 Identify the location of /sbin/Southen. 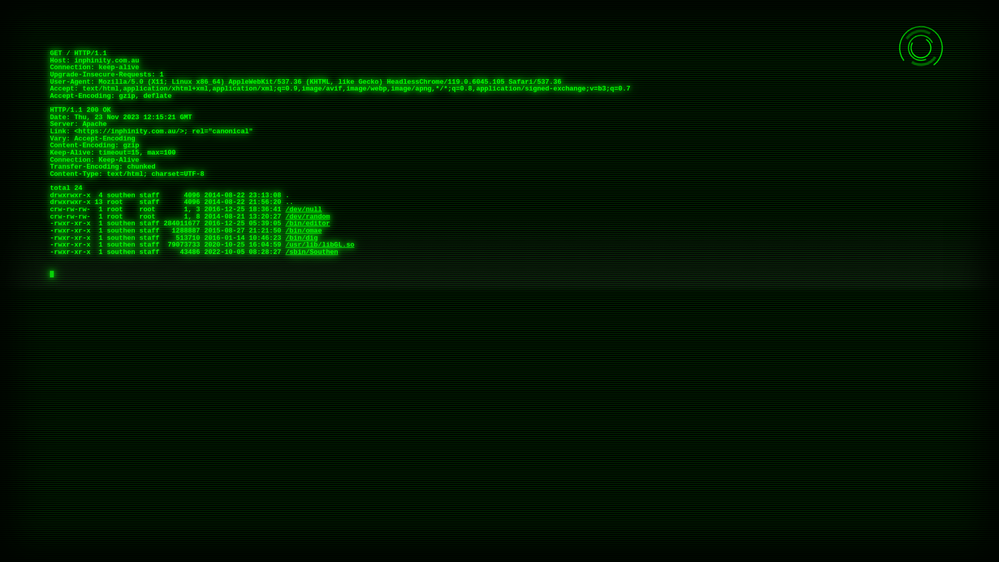
(311, 252).